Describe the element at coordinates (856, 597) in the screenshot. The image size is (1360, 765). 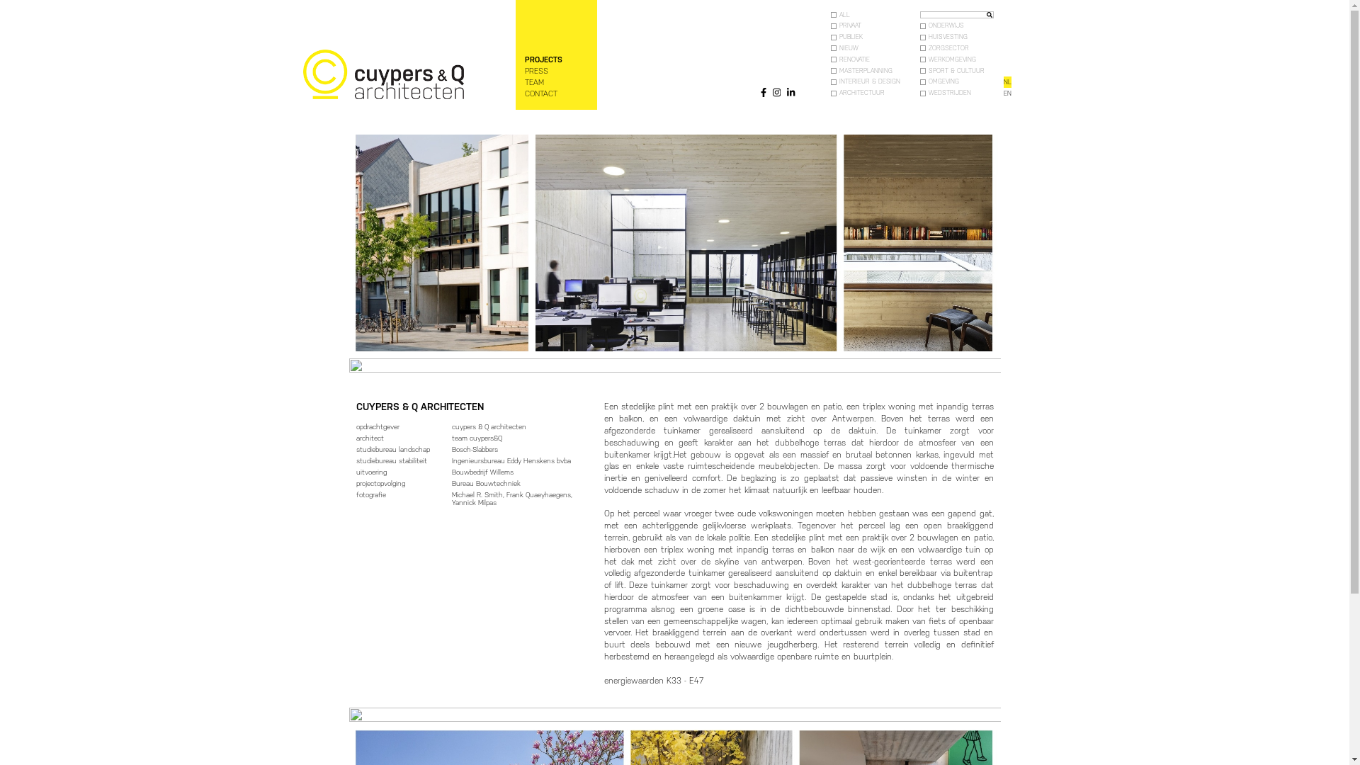
I see `gestapelde stad` at that location.